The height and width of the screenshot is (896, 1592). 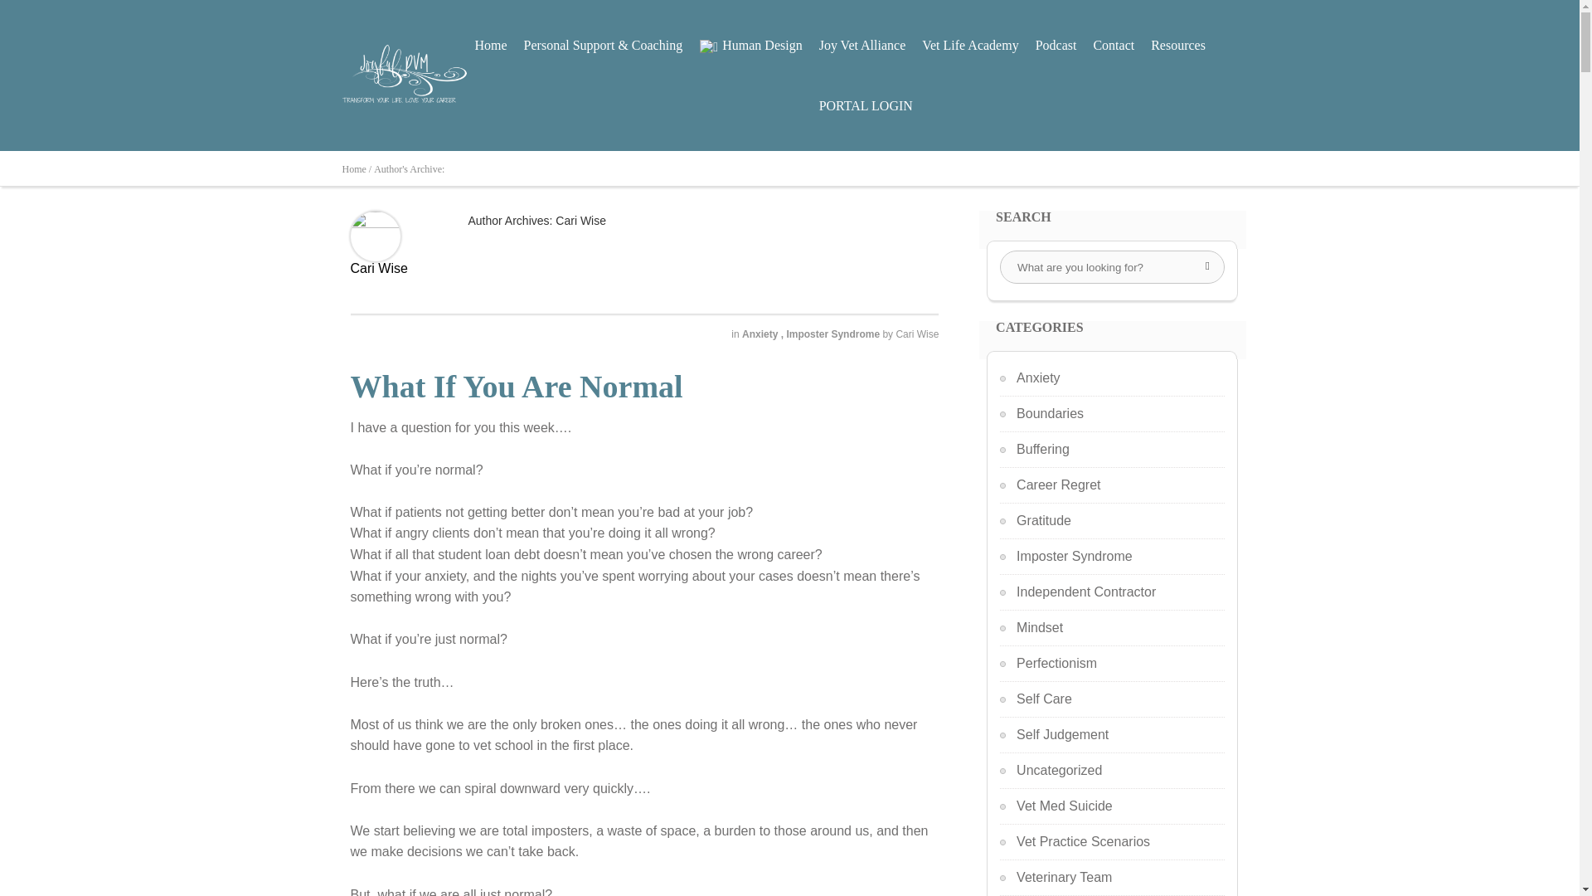 I want to click on Resources, so click(x=1177, y=45).